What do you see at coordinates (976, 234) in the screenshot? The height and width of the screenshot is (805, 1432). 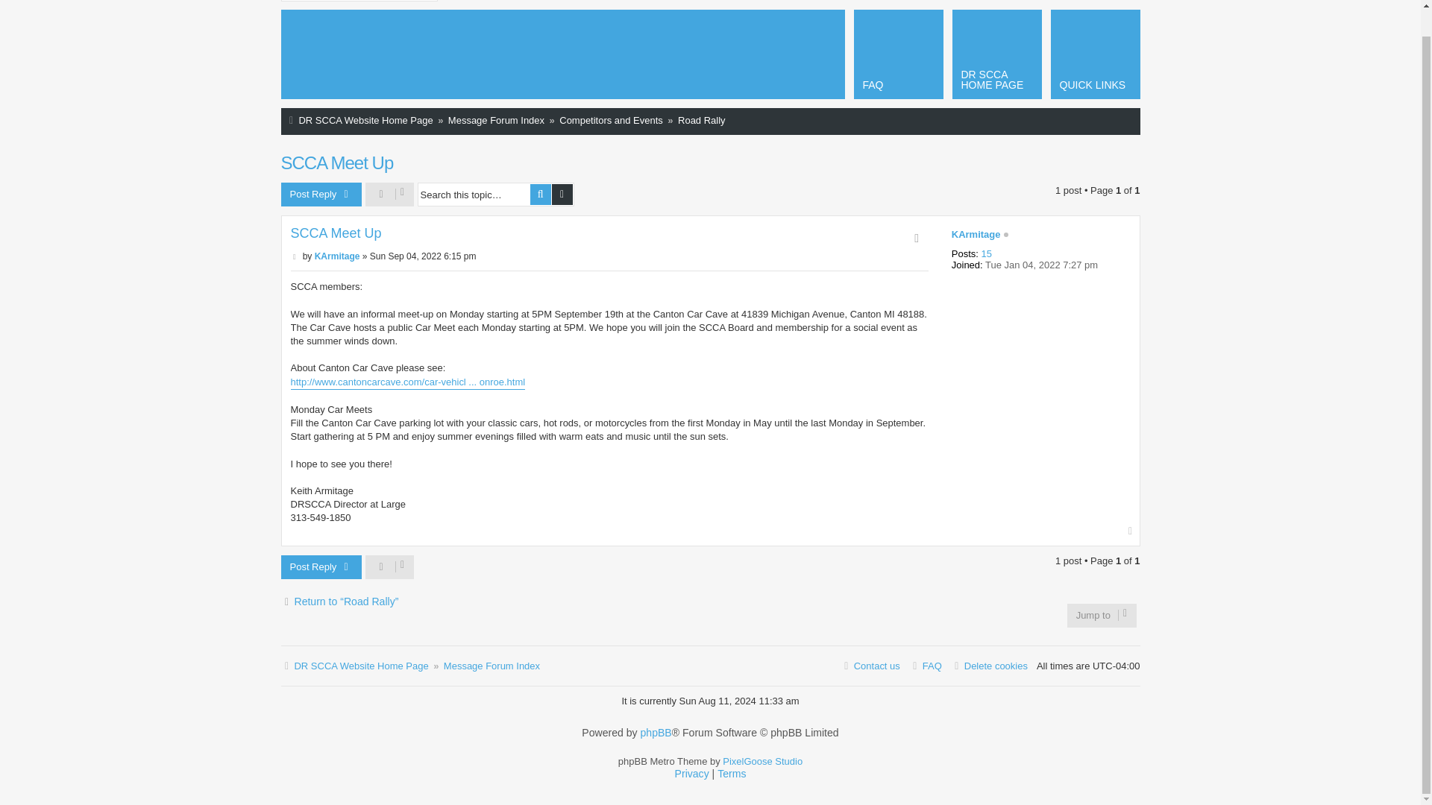 I see `KArmitage` at bounding box center [976, 234].